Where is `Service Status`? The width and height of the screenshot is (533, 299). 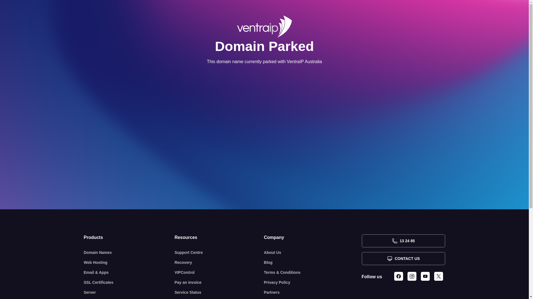
Service Status is located at coordinates (219, 292).